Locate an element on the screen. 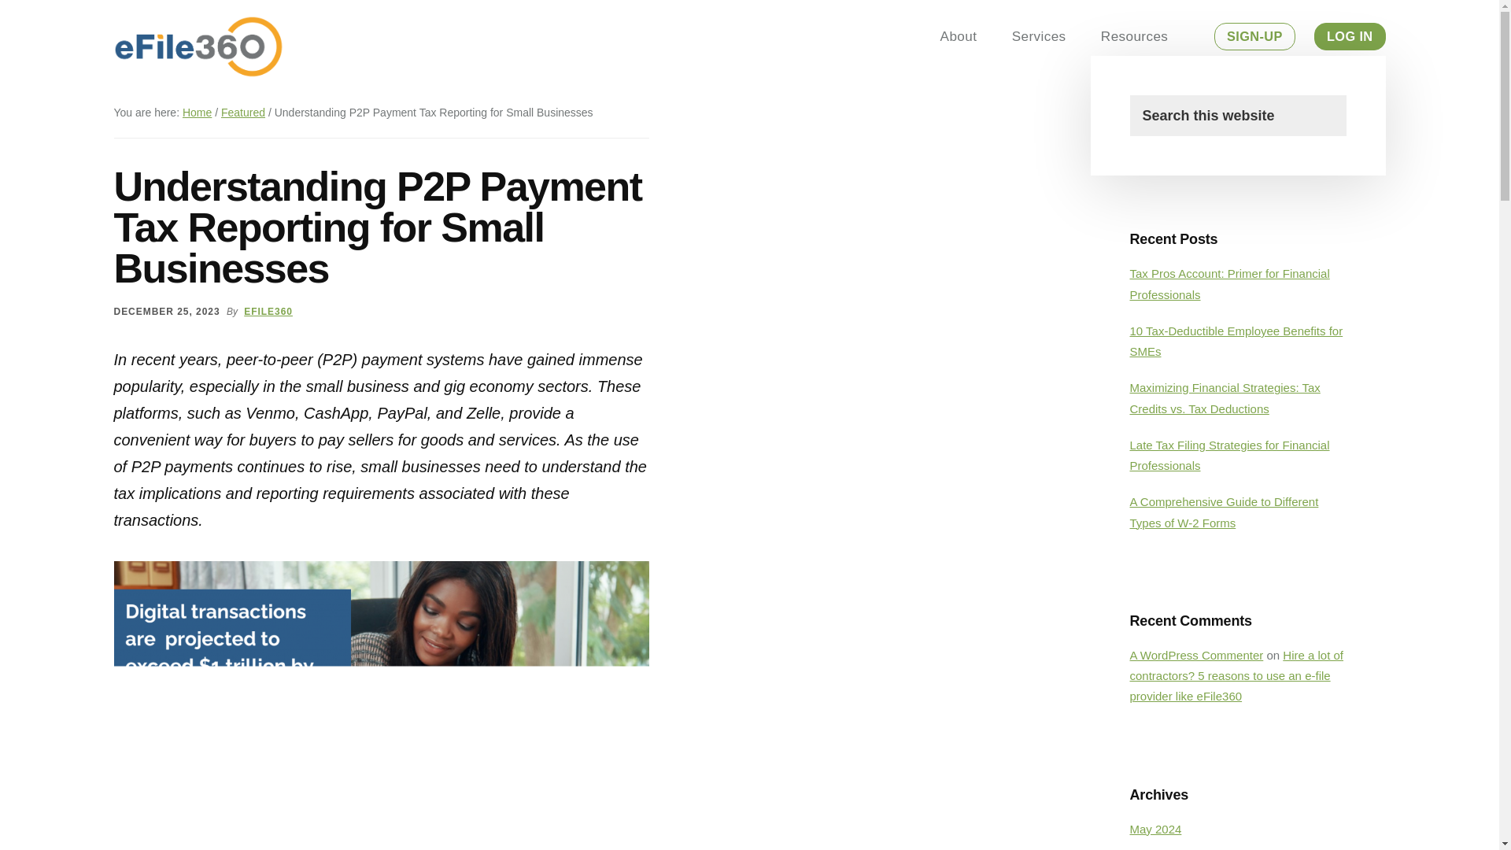 The height and width of the screenshot is (850, 1511). About is located at coordinates (959, 37).